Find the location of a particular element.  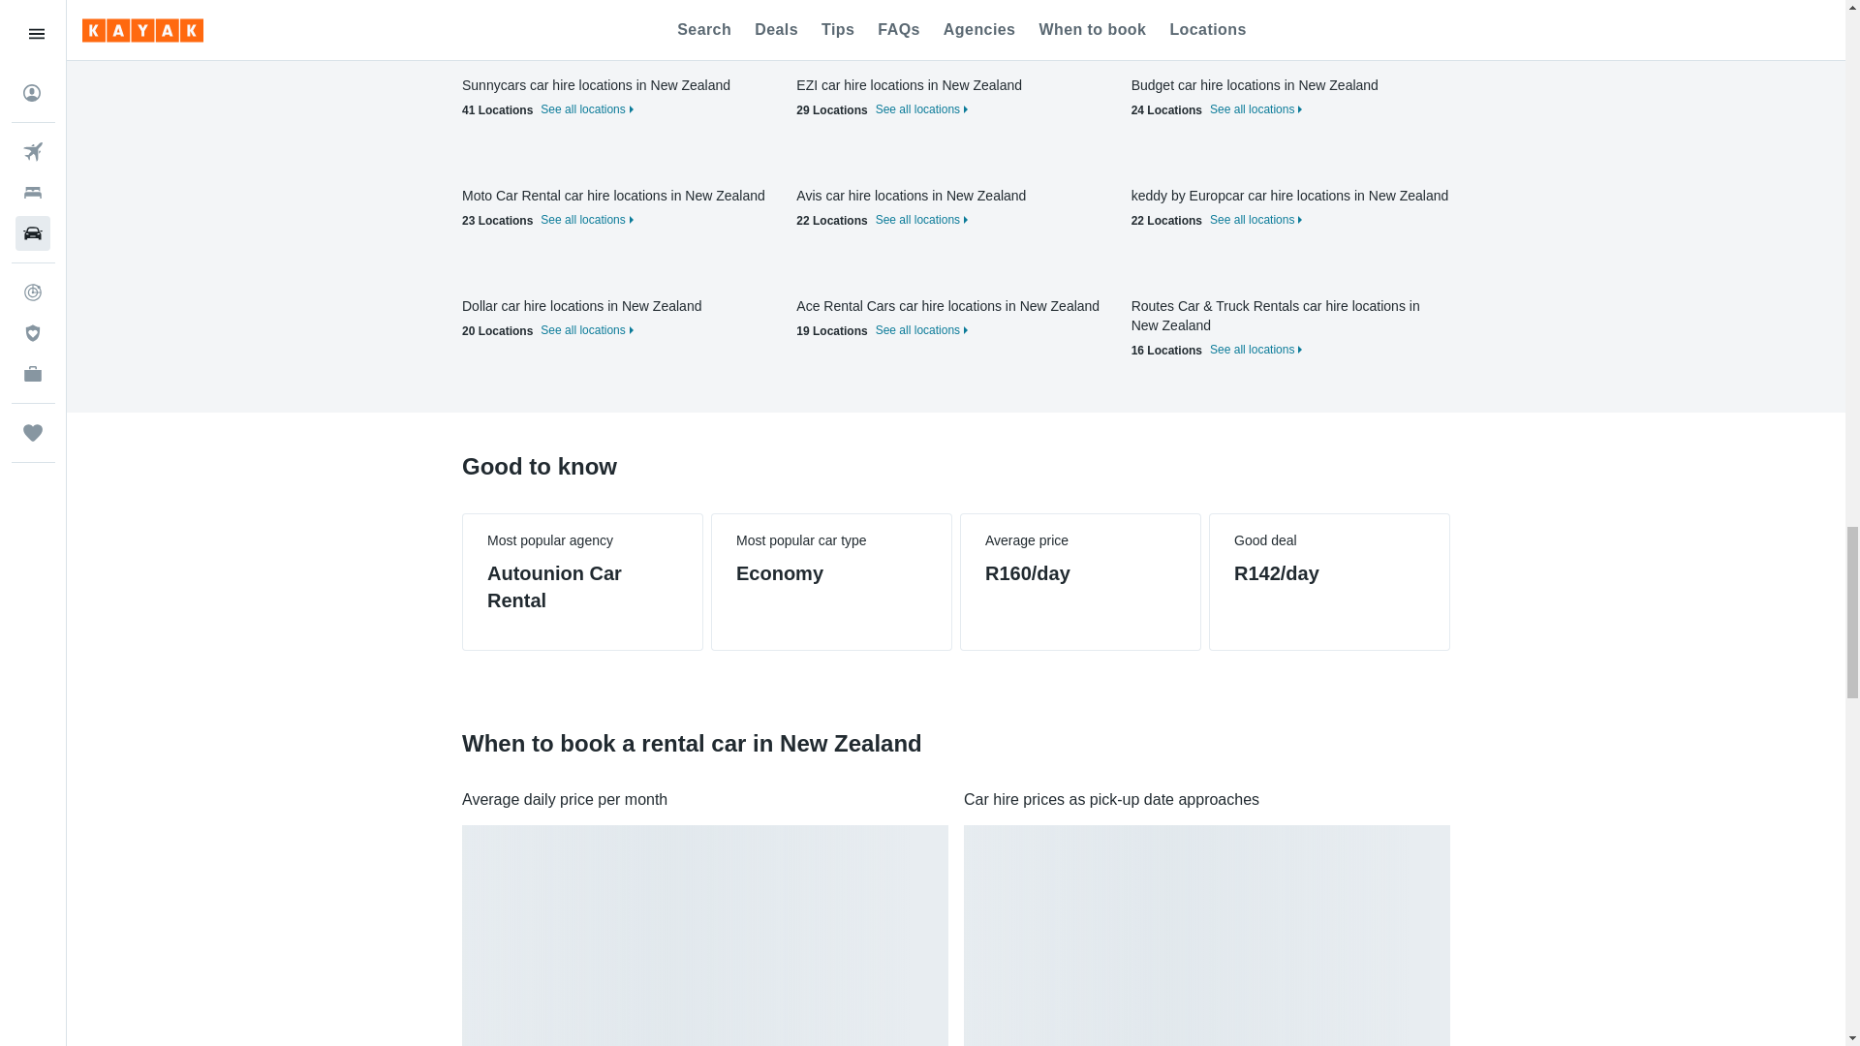

See all locations is located at coordinates (583, 3).